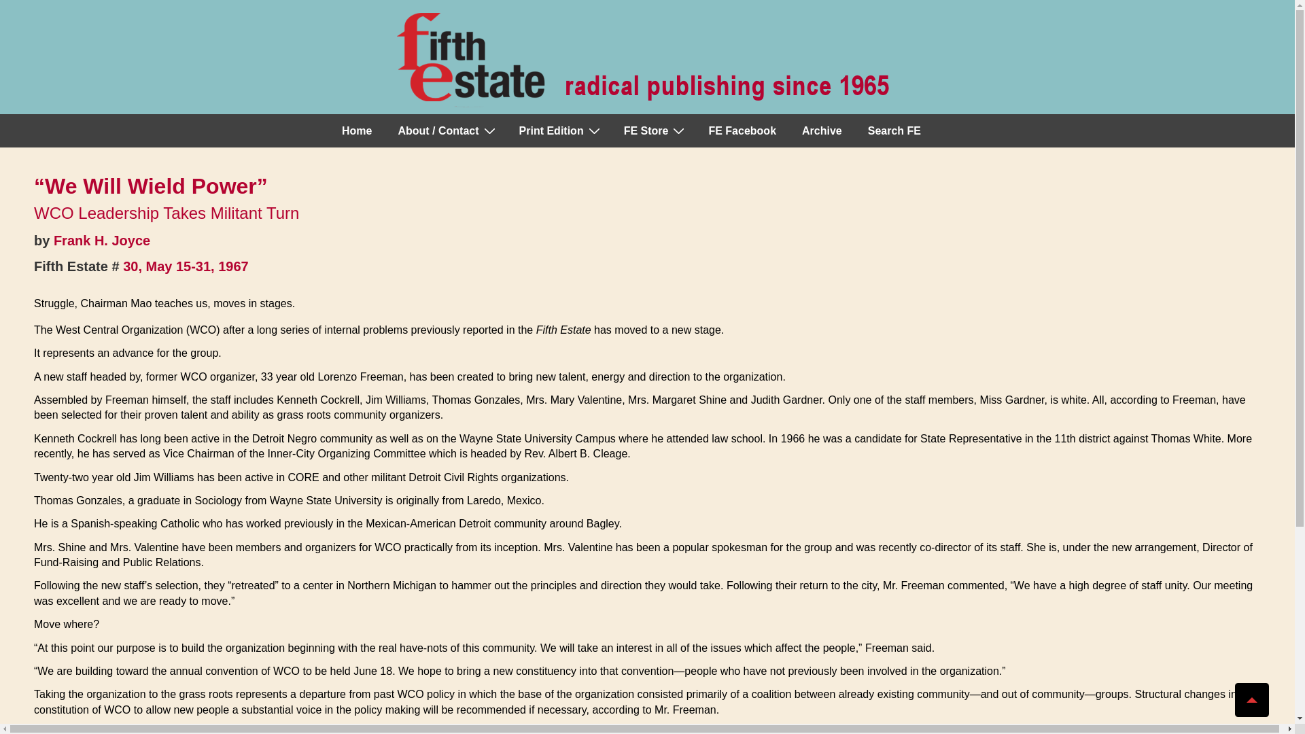 The image size is (1305, 734). Describe the element at coordinates (356, 130) in the screenshot. I see `Home` at that location.